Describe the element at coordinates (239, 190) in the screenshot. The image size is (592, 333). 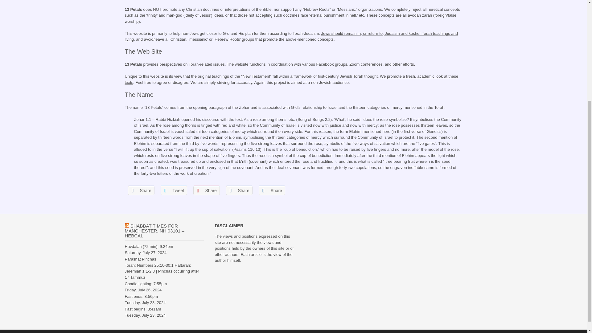
I see `Share` at that location.